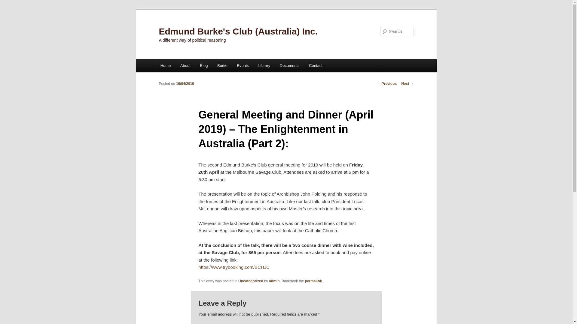 This screenshot has width=577, height=324. What do you see at coordinates (204, 65) in the screenshot?
I see `Blog` at bounding box center [204, 65].